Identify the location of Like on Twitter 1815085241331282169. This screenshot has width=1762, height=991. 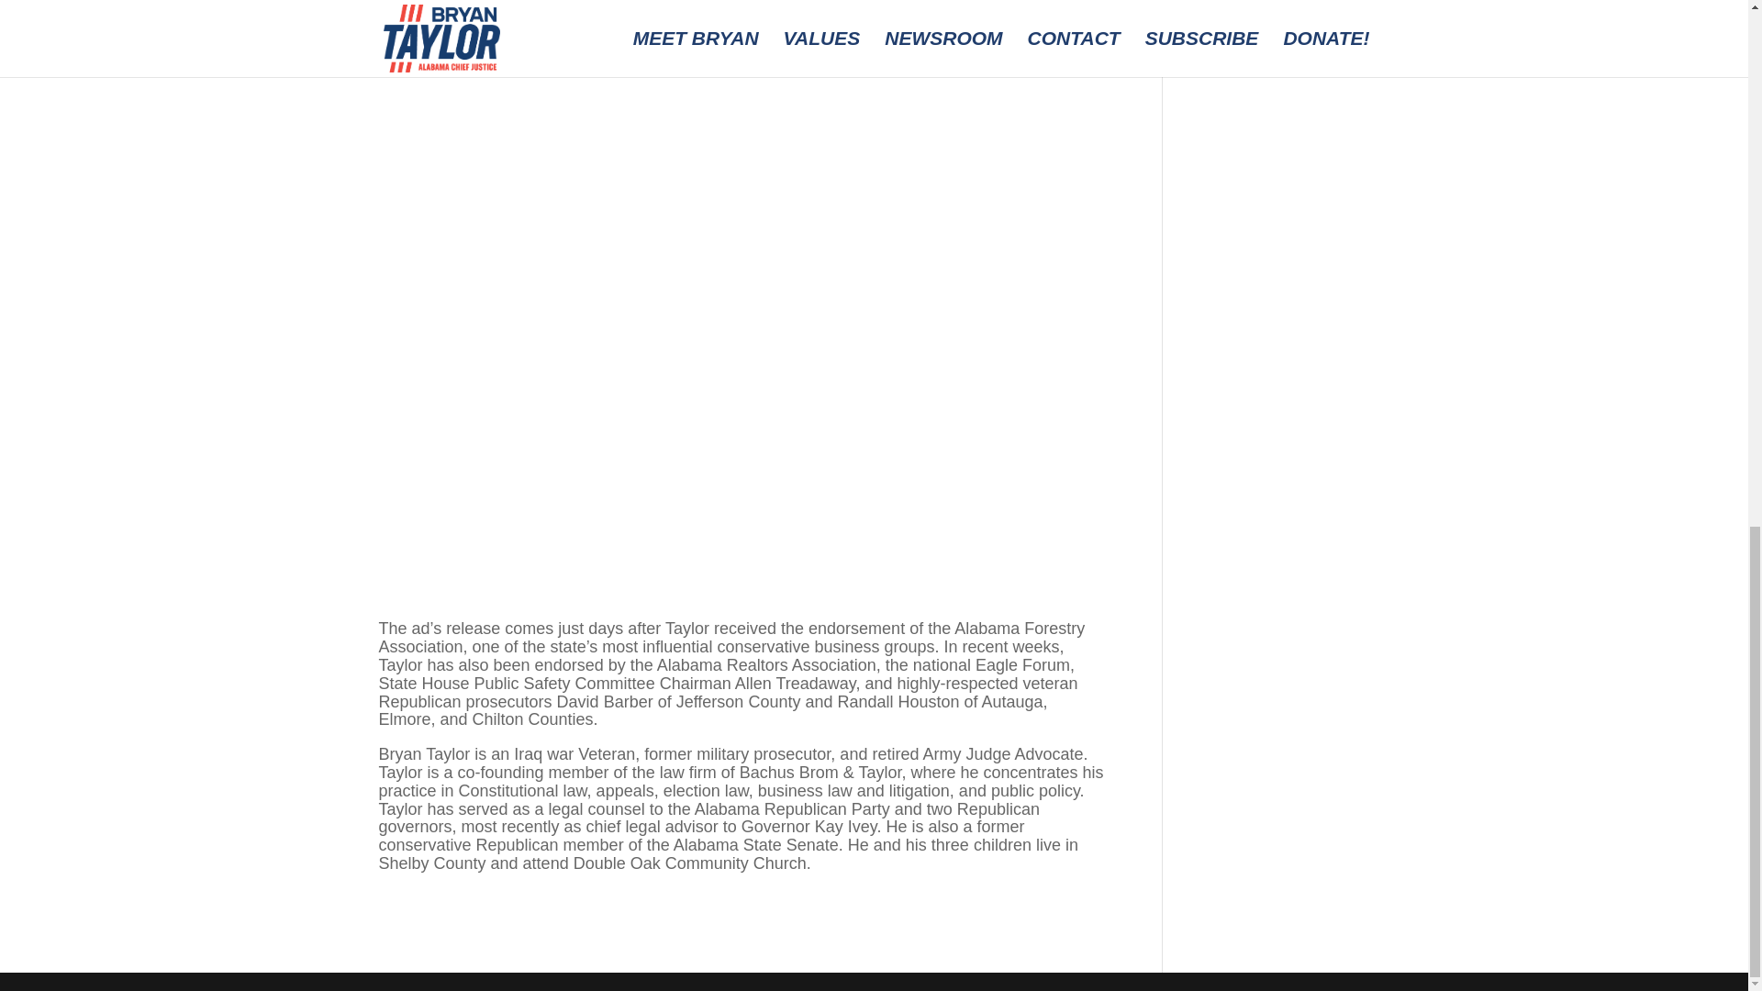
(1277, 31).